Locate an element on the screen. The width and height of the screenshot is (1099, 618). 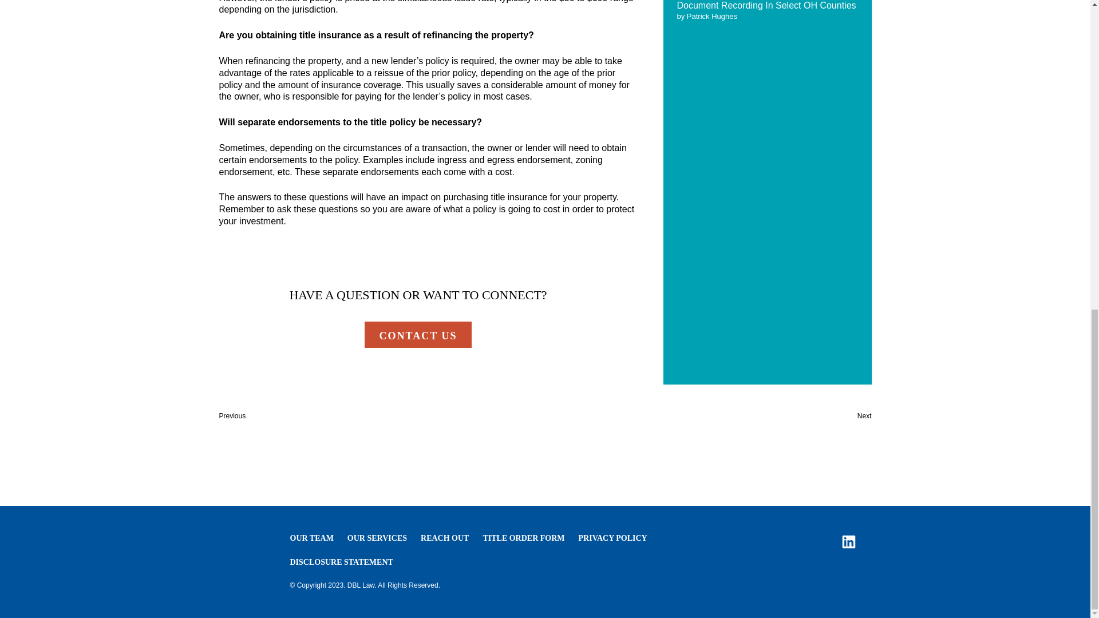
REACH OUT is located at coordinates (445, 538).